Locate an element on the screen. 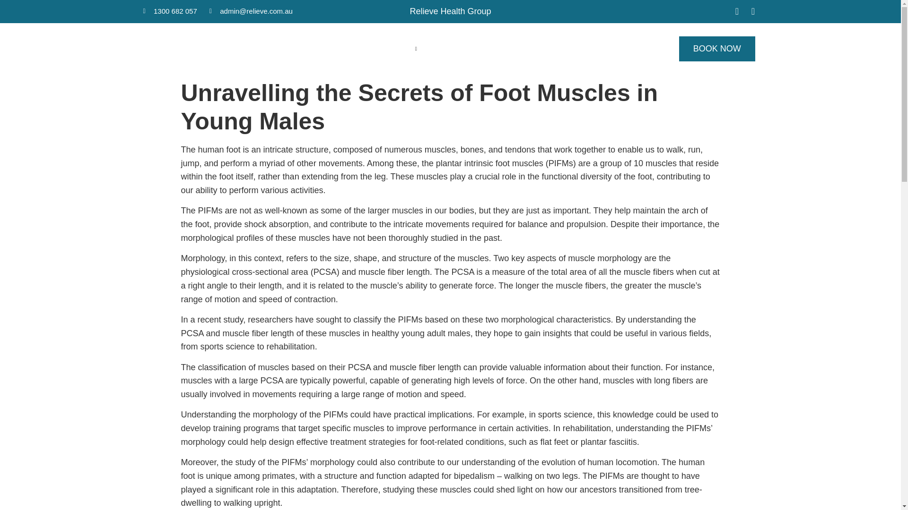 This screenshot has width=908, height=510. Podiatry is located at coordinates (451, 49).